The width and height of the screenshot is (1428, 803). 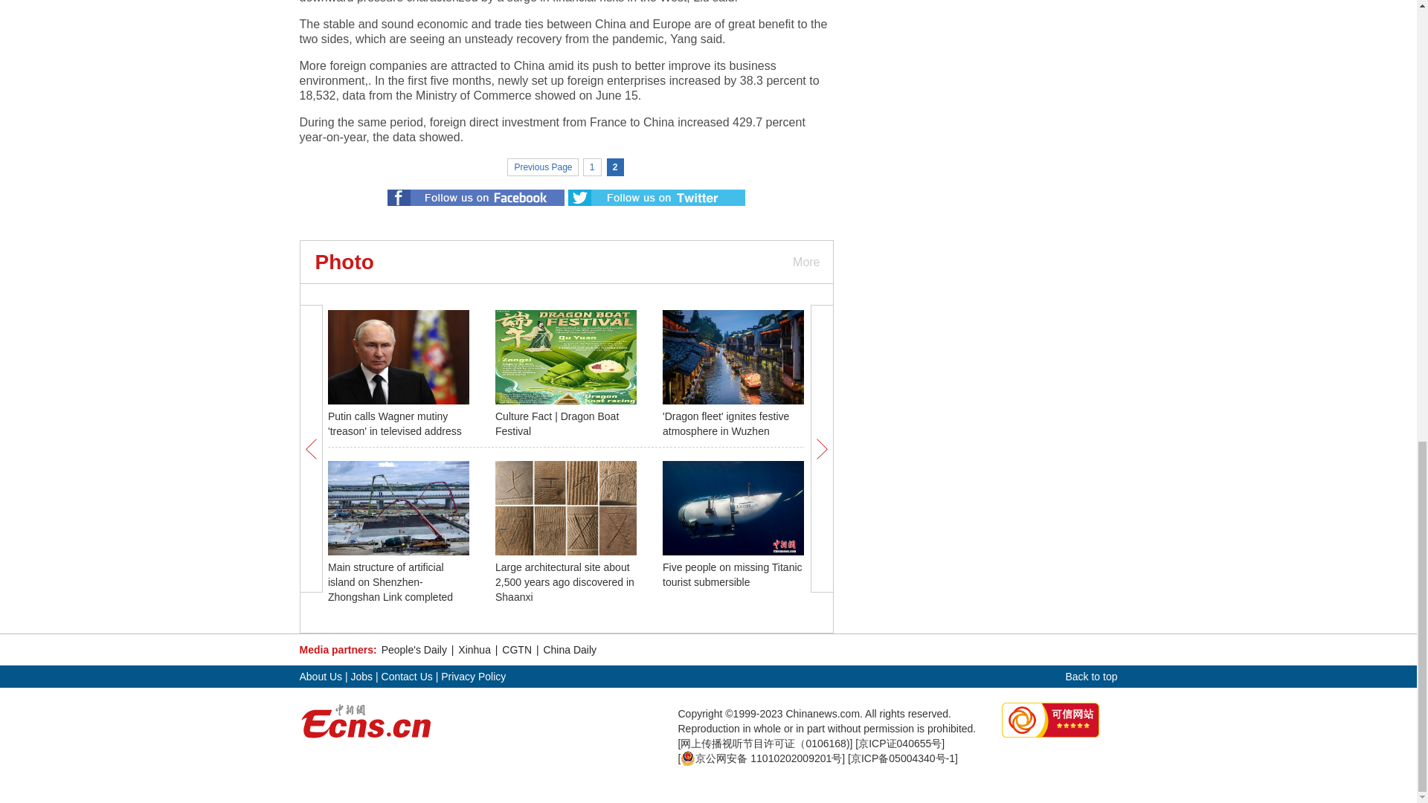 What do you see at coordinates (726, 423) in the screenshot?
I see `'Dragon fleet' ignites festive atmosphere in Wuzhen` at bounding box center [726, 423].